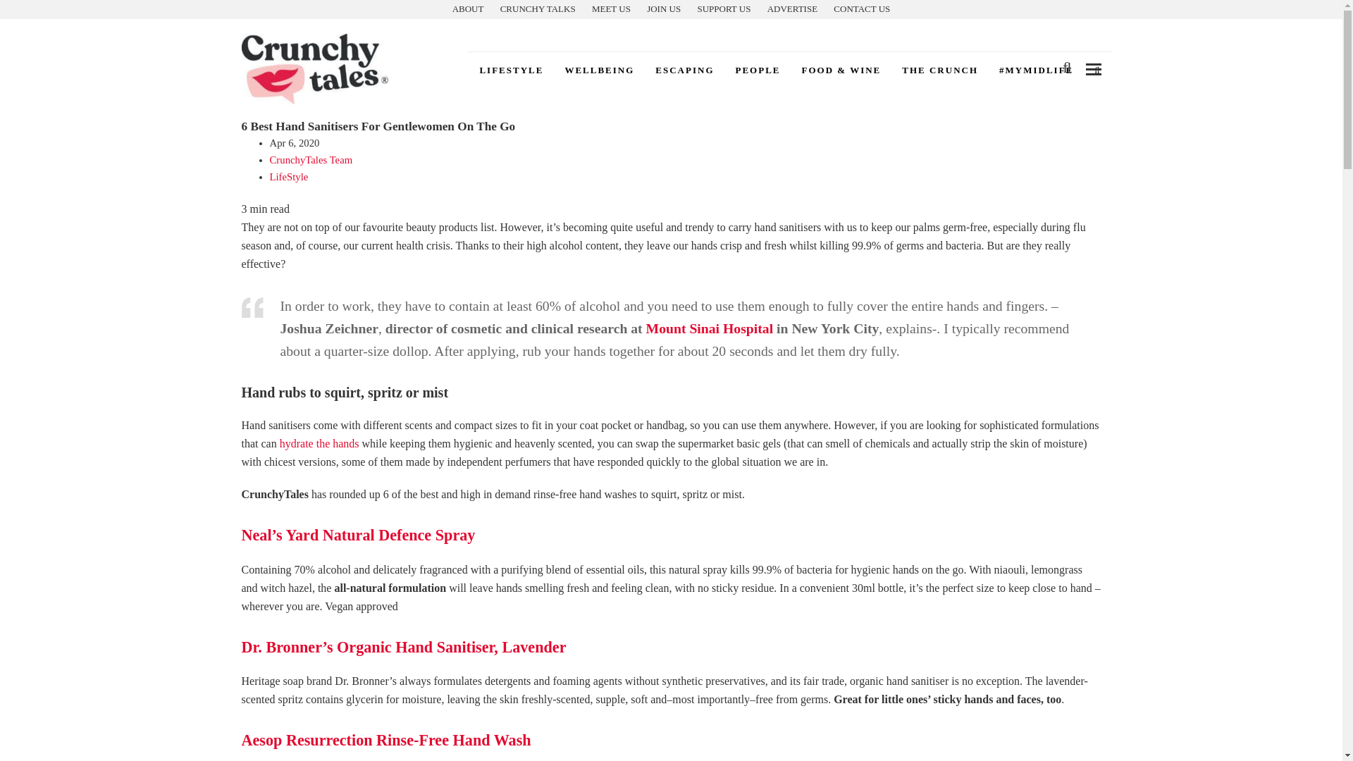 The width and height of the screenshot is (1353, 761). What do you see at coordinates (310, 160) in the screenshot?
I see `Posts by CrunchyTales Team` at bounding box center [310, 160].